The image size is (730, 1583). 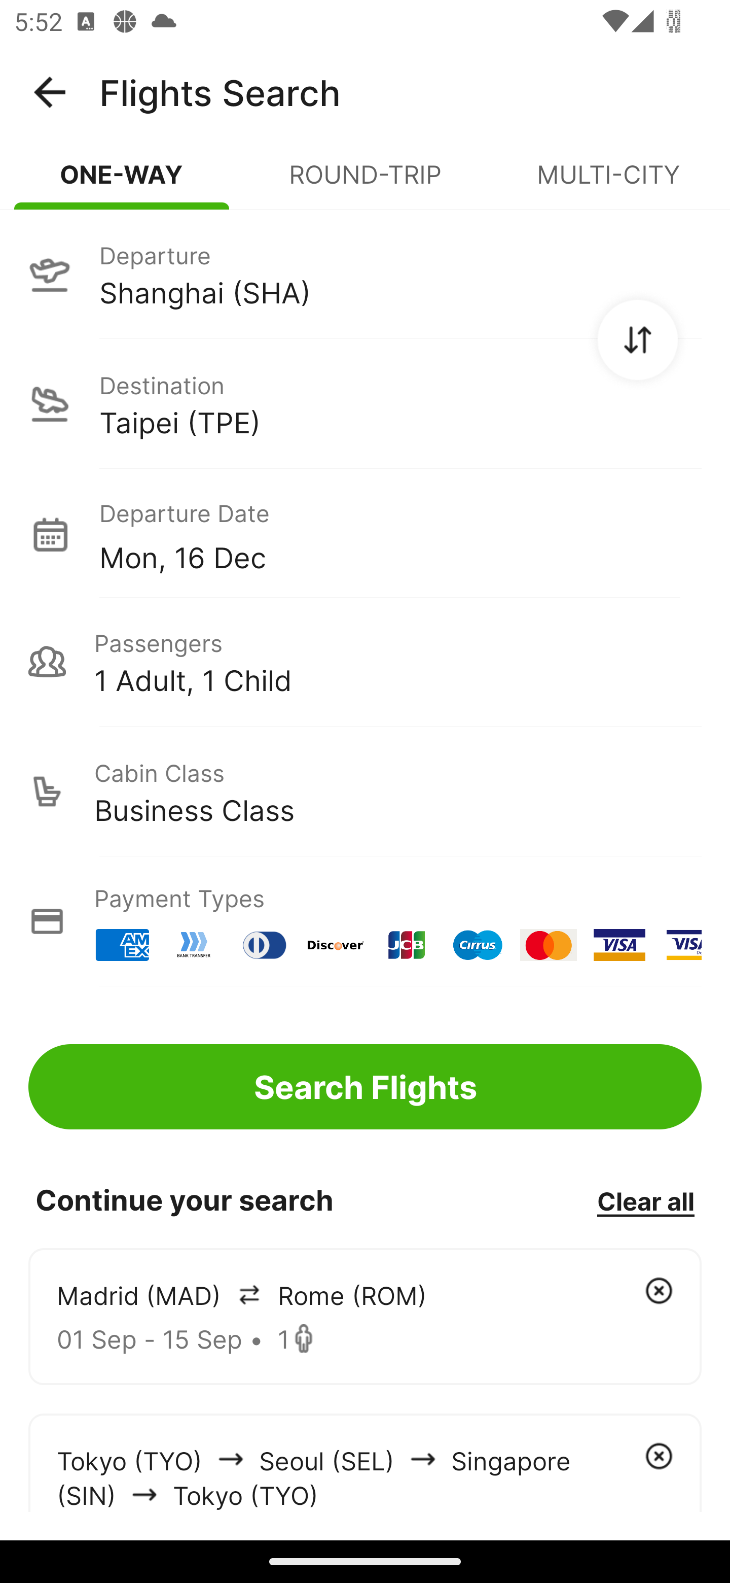 What do you see at coordinates (365, 1087) in the screenshot?
I see `Search Flights` at bounding box center [365, 1087].